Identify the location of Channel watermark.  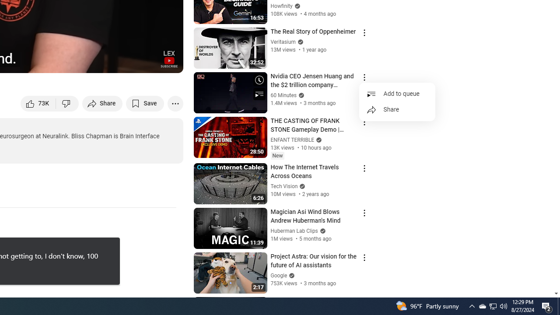
(169, 59).